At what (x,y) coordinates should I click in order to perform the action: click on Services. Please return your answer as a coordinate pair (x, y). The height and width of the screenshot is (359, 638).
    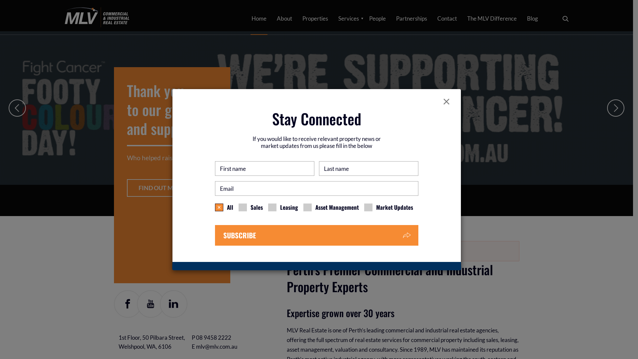
    Looking at the image, I should click on (348, 19).